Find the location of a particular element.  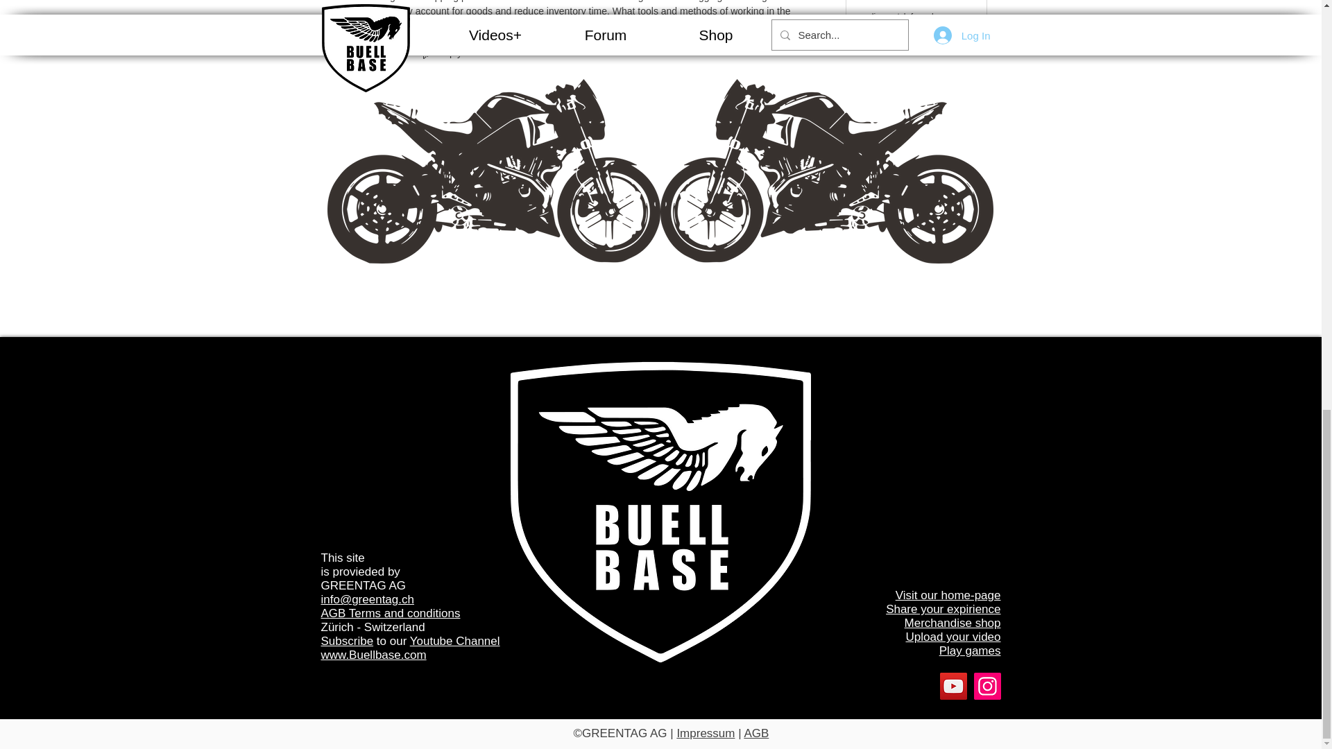

Upload your video is located at coordinates (953, 637).